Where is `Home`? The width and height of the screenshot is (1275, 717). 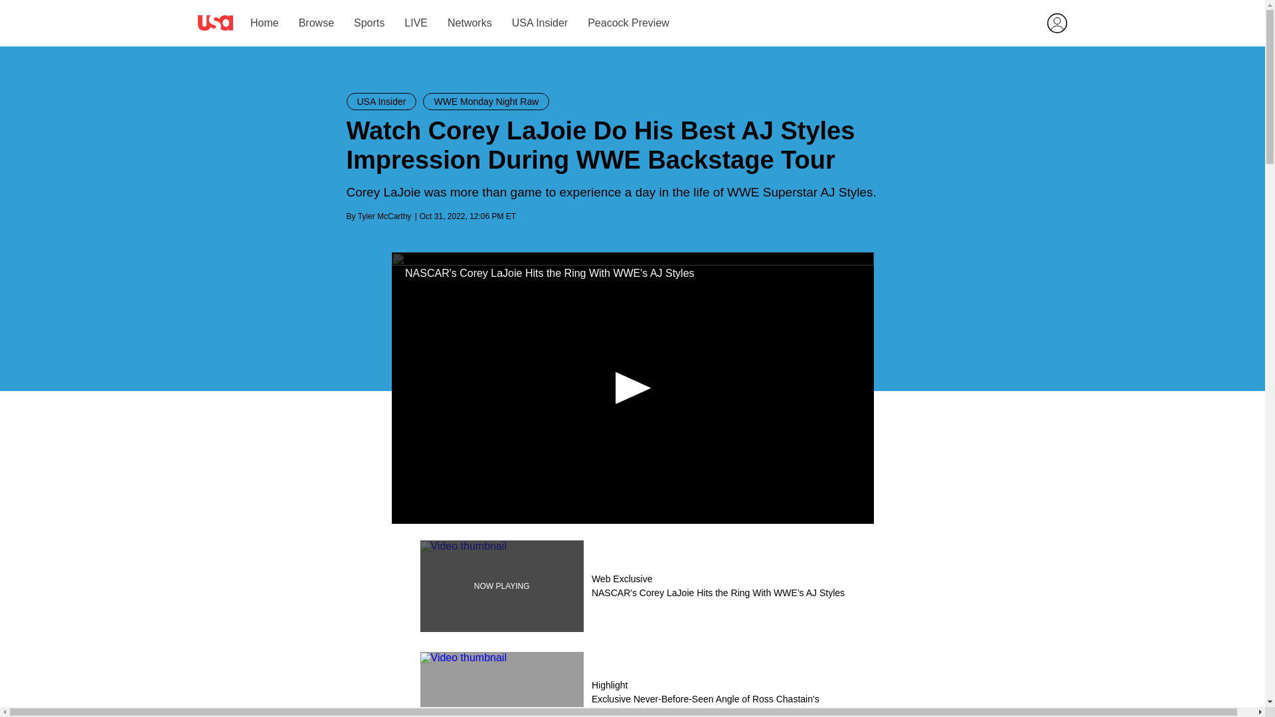 Home is located at coordinates (264, 23).